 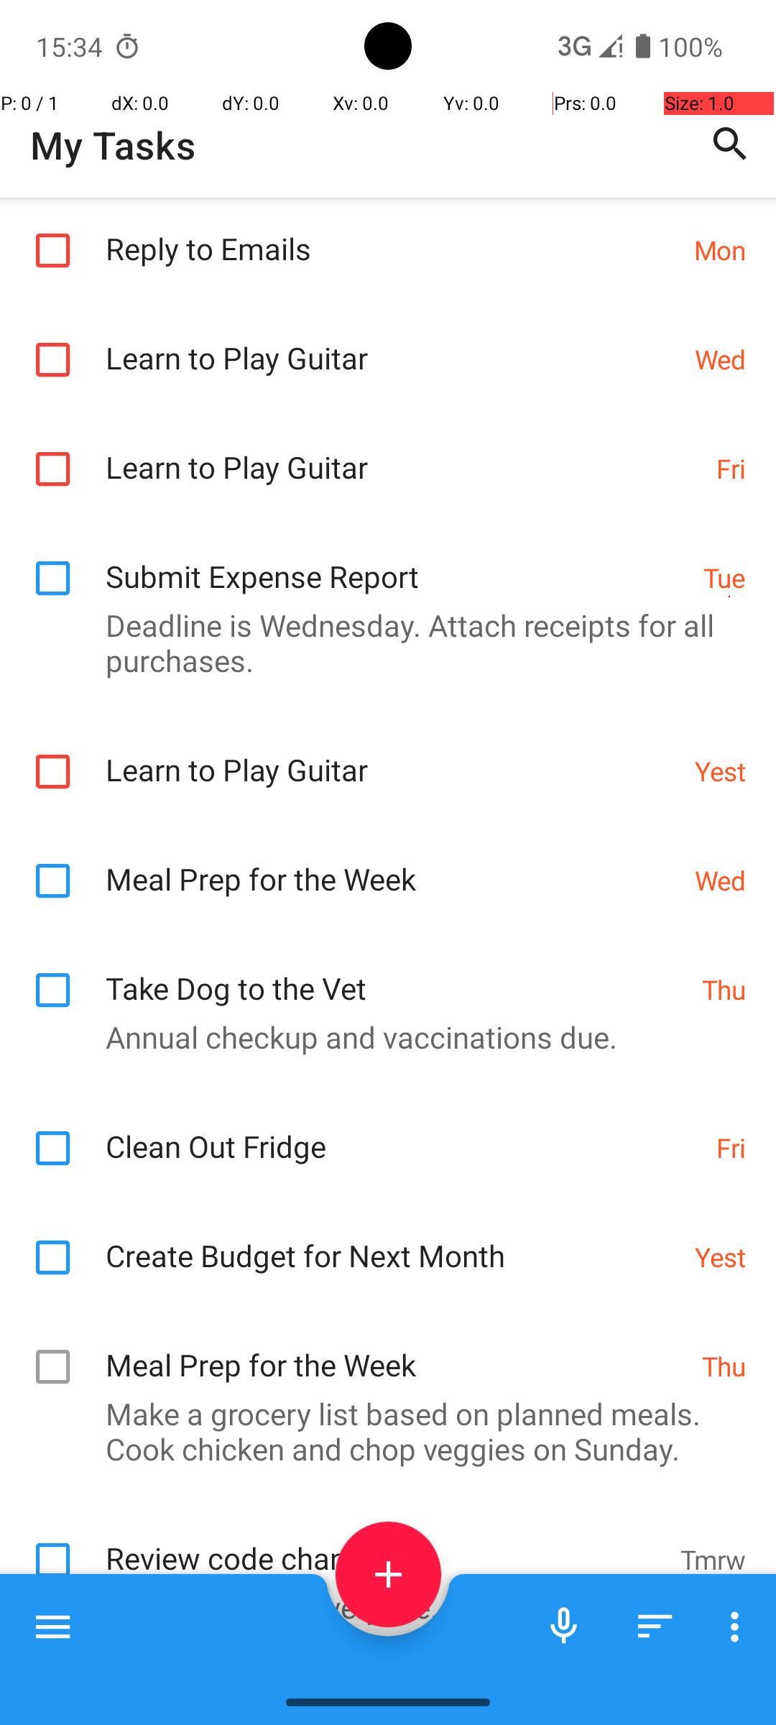 What do you see at coordinates (724, 989) in the screenshot?
I see `Thu` at bounding box center [724, 989].